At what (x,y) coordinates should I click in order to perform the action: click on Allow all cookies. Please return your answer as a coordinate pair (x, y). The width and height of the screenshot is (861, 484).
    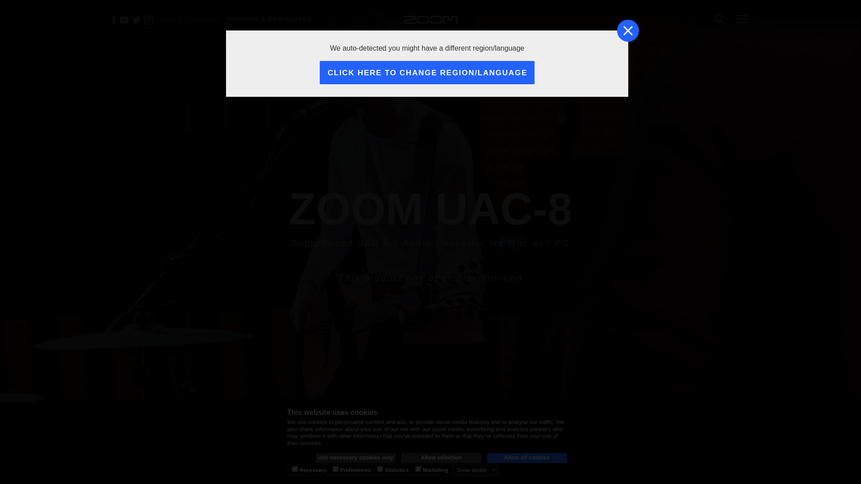
    Looking at the image, I should click on (527, 458).